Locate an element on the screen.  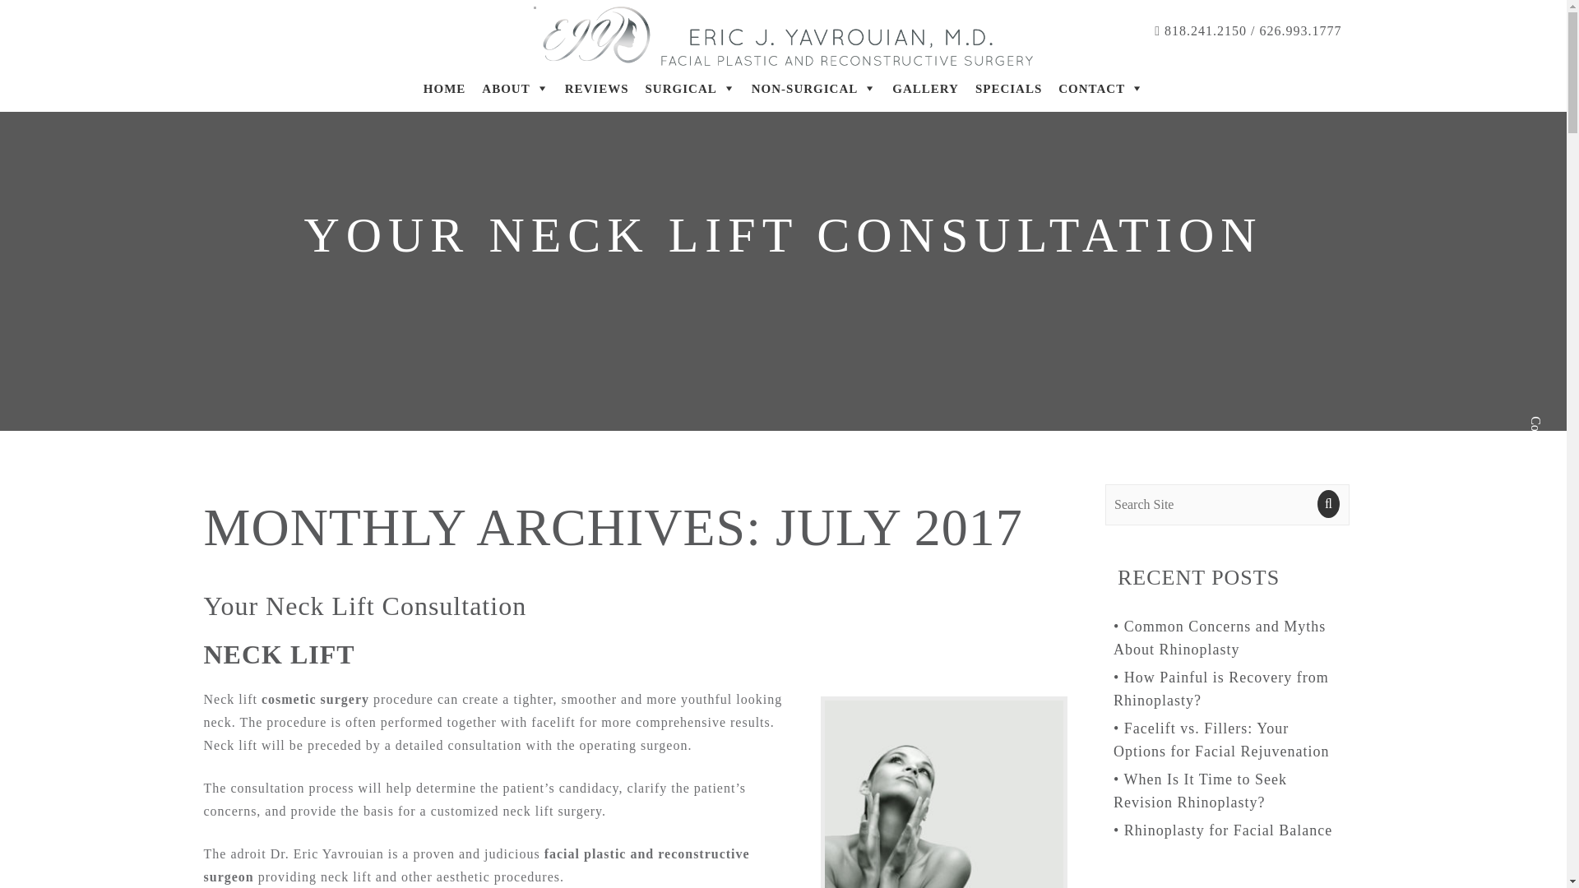
ABOUT is located at coordinates (515, 89).